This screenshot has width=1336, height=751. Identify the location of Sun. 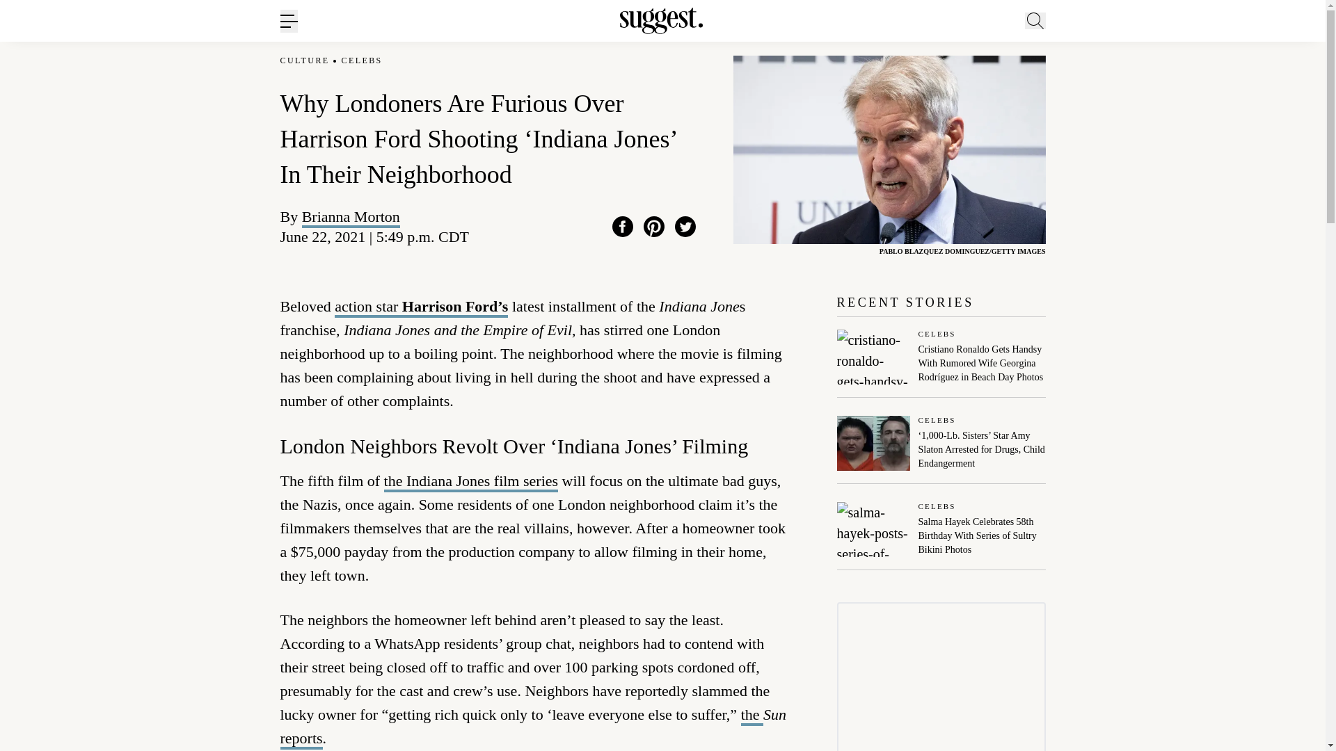
(774, 715).